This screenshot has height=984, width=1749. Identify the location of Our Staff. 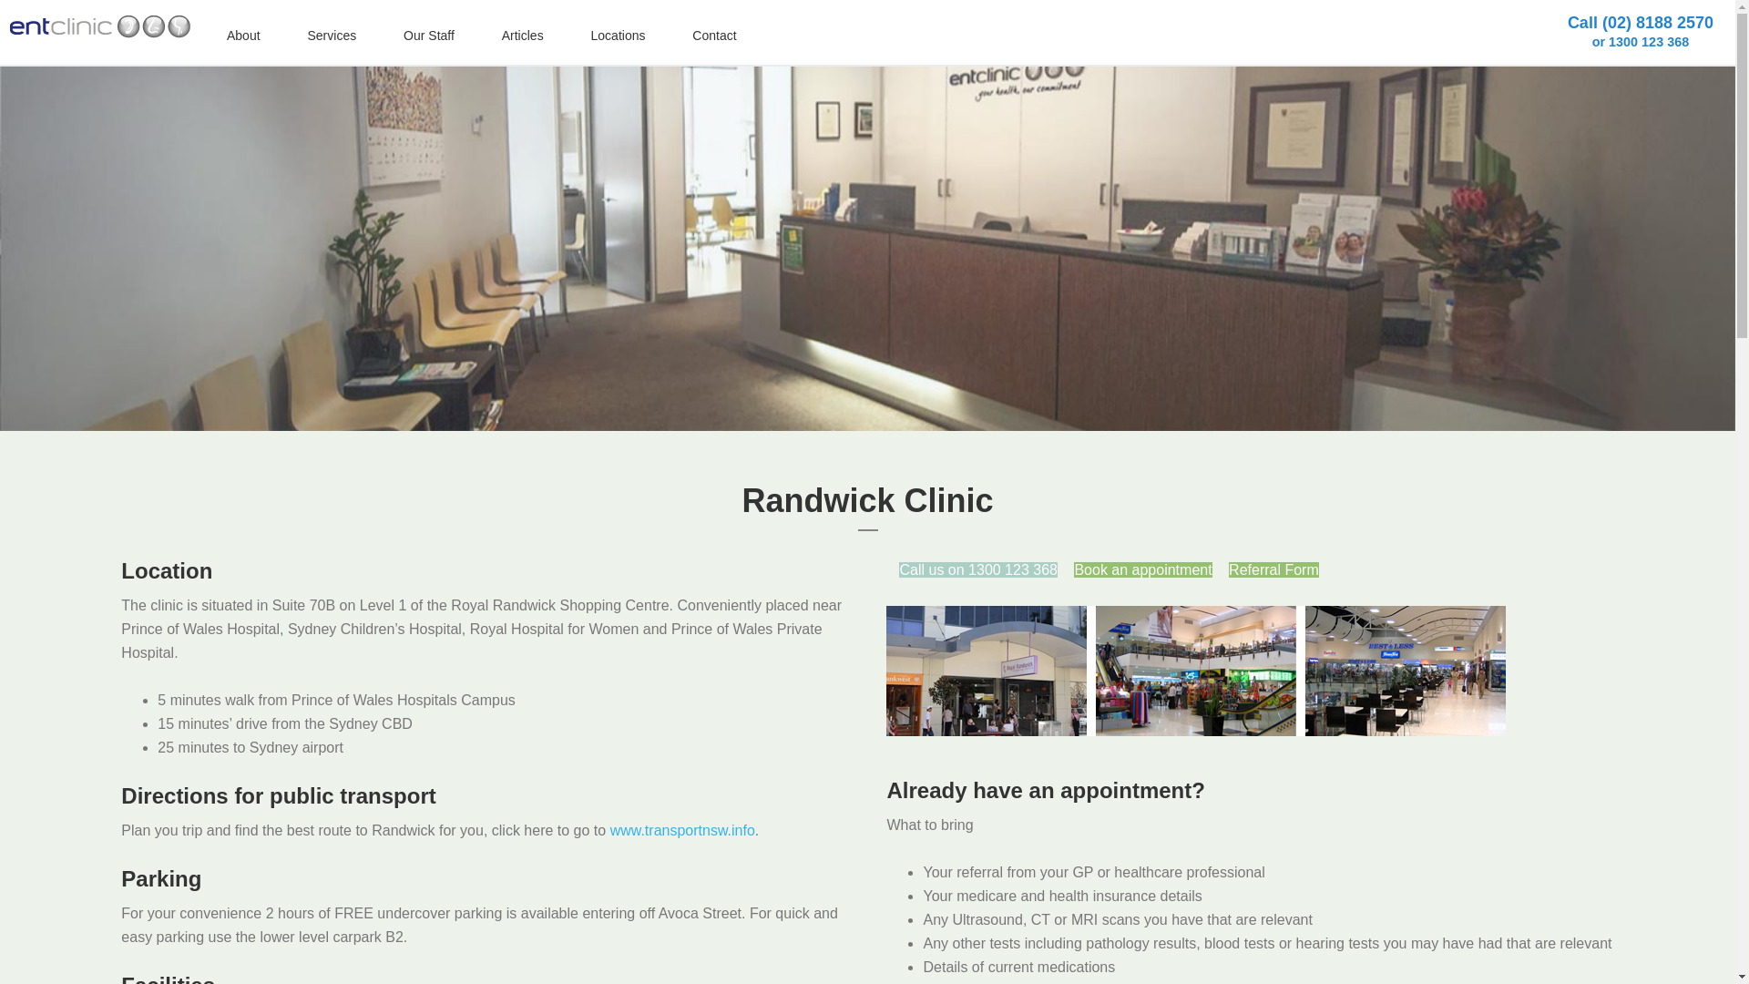
(429, 36).